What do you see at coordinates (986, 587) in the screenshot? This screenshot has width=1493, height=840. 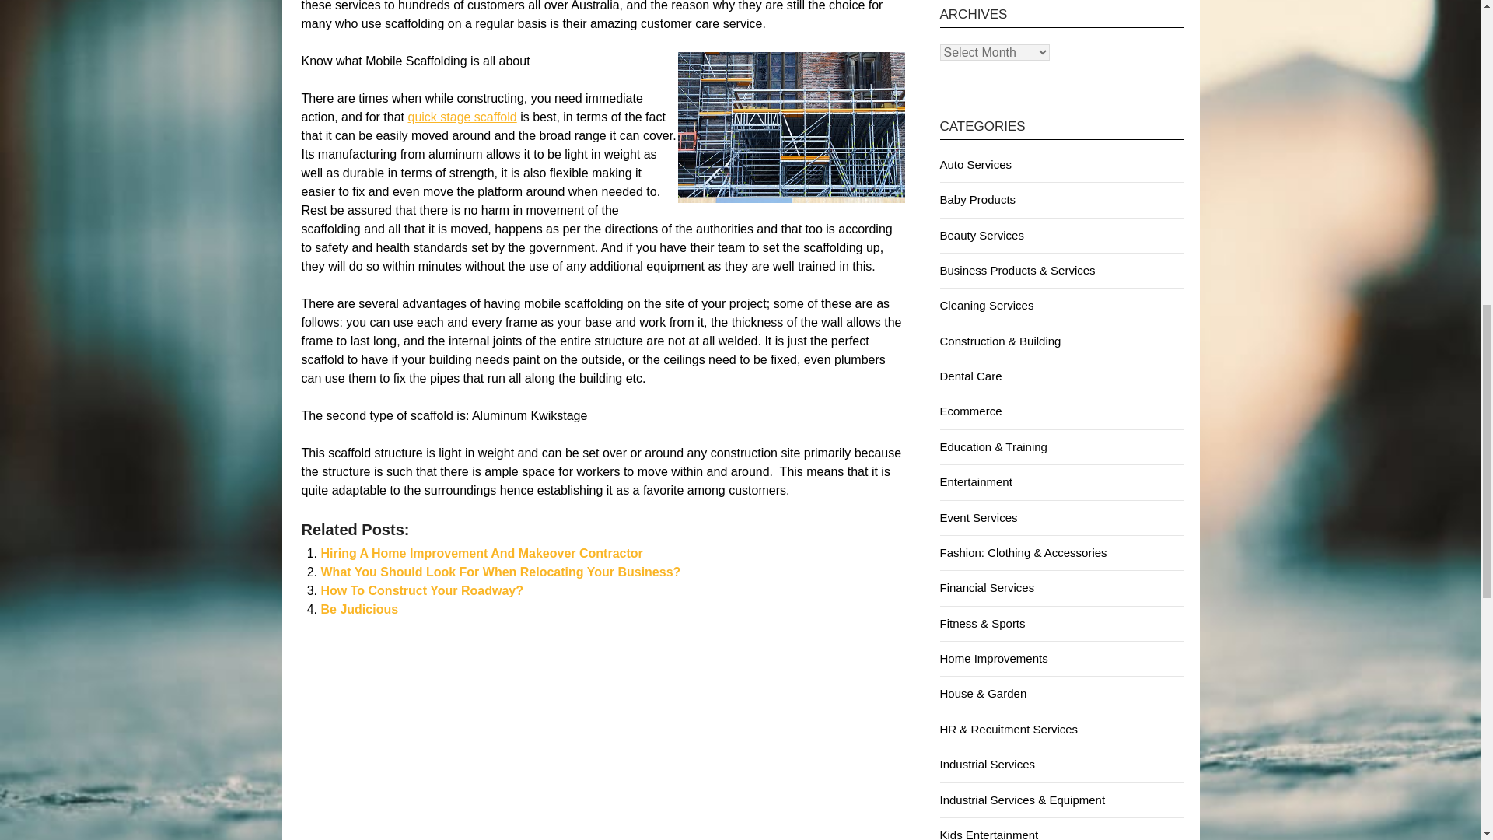 I see `Financial Services` at bounding box center [986, 587].